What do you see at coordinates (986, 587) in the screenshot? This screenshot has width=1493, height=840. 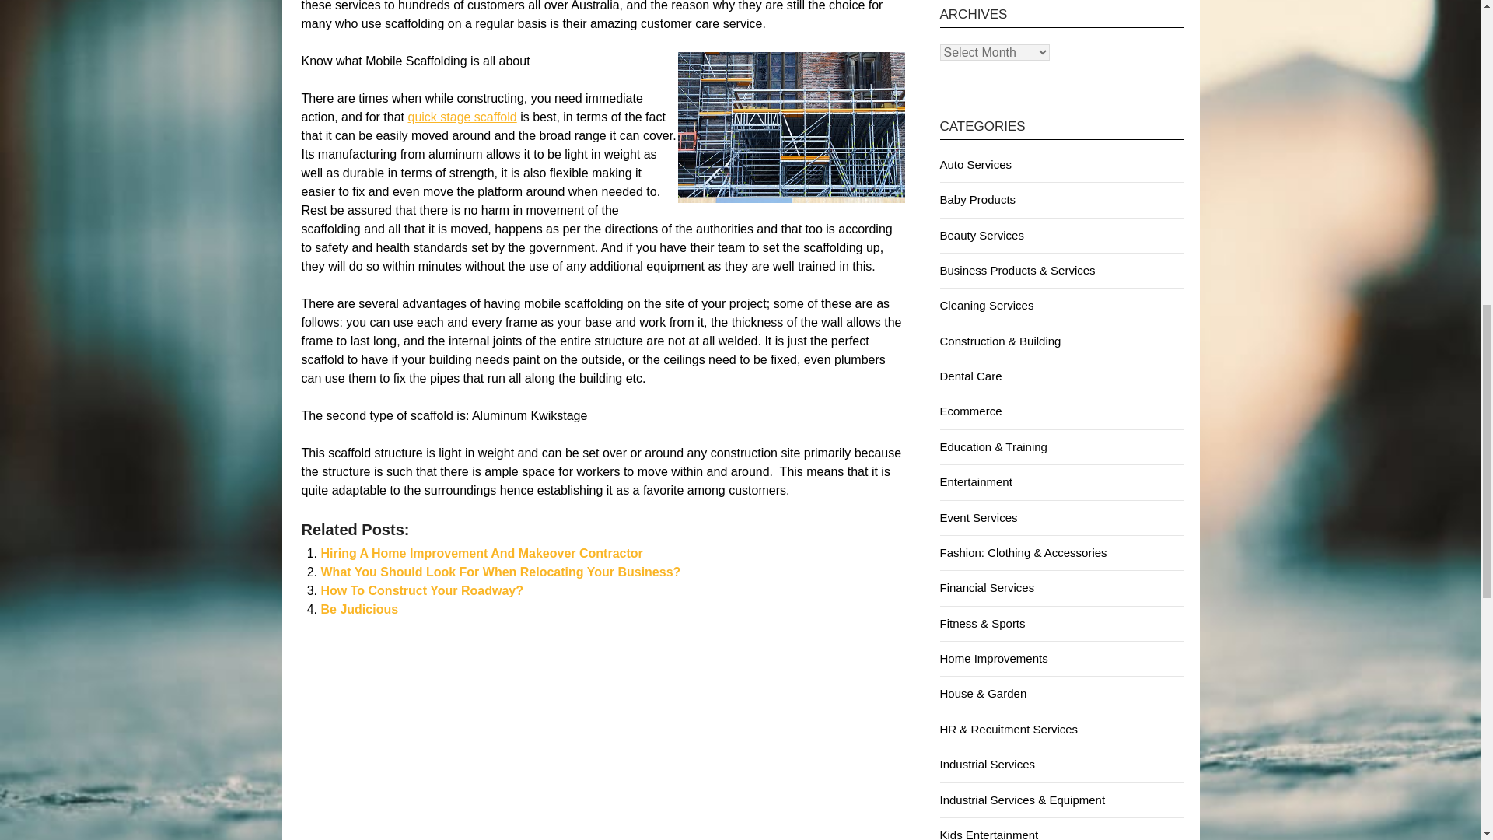 I see `Financial Services` at bounding box center [986, 587].